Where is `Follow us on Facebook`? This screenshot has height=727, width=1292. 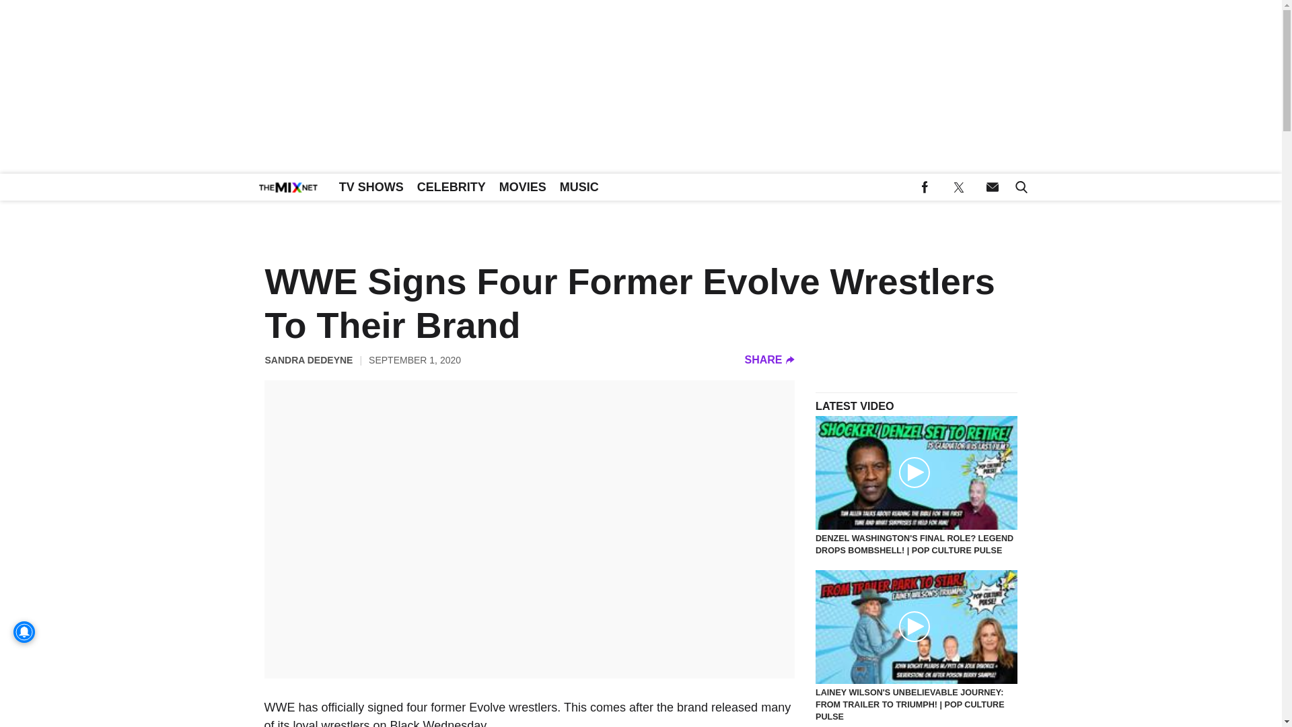 Follow us on Facebook is located at coordinates (925, 187).